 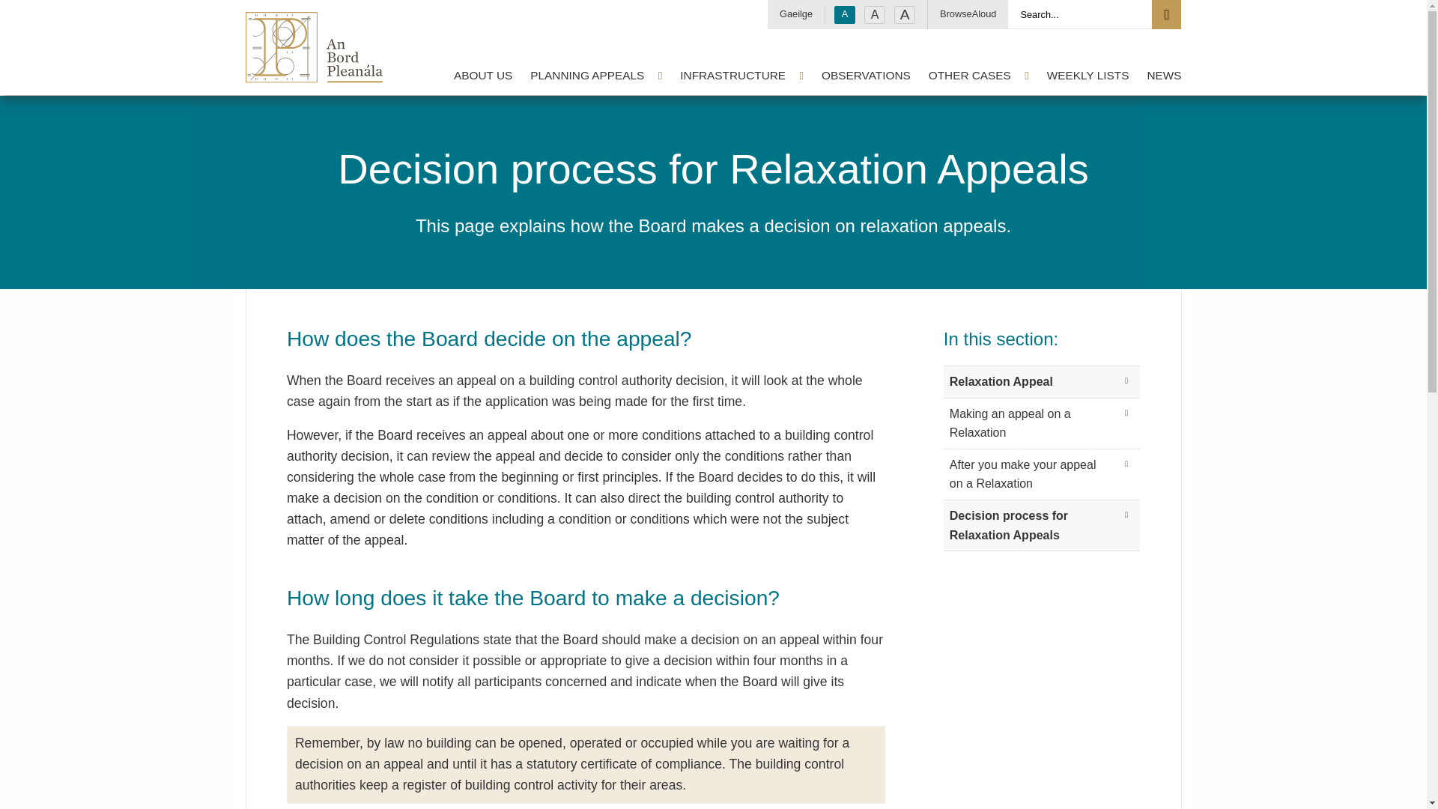 I want to click on WEEKLY LISTS, so click(x=1084, y=75).